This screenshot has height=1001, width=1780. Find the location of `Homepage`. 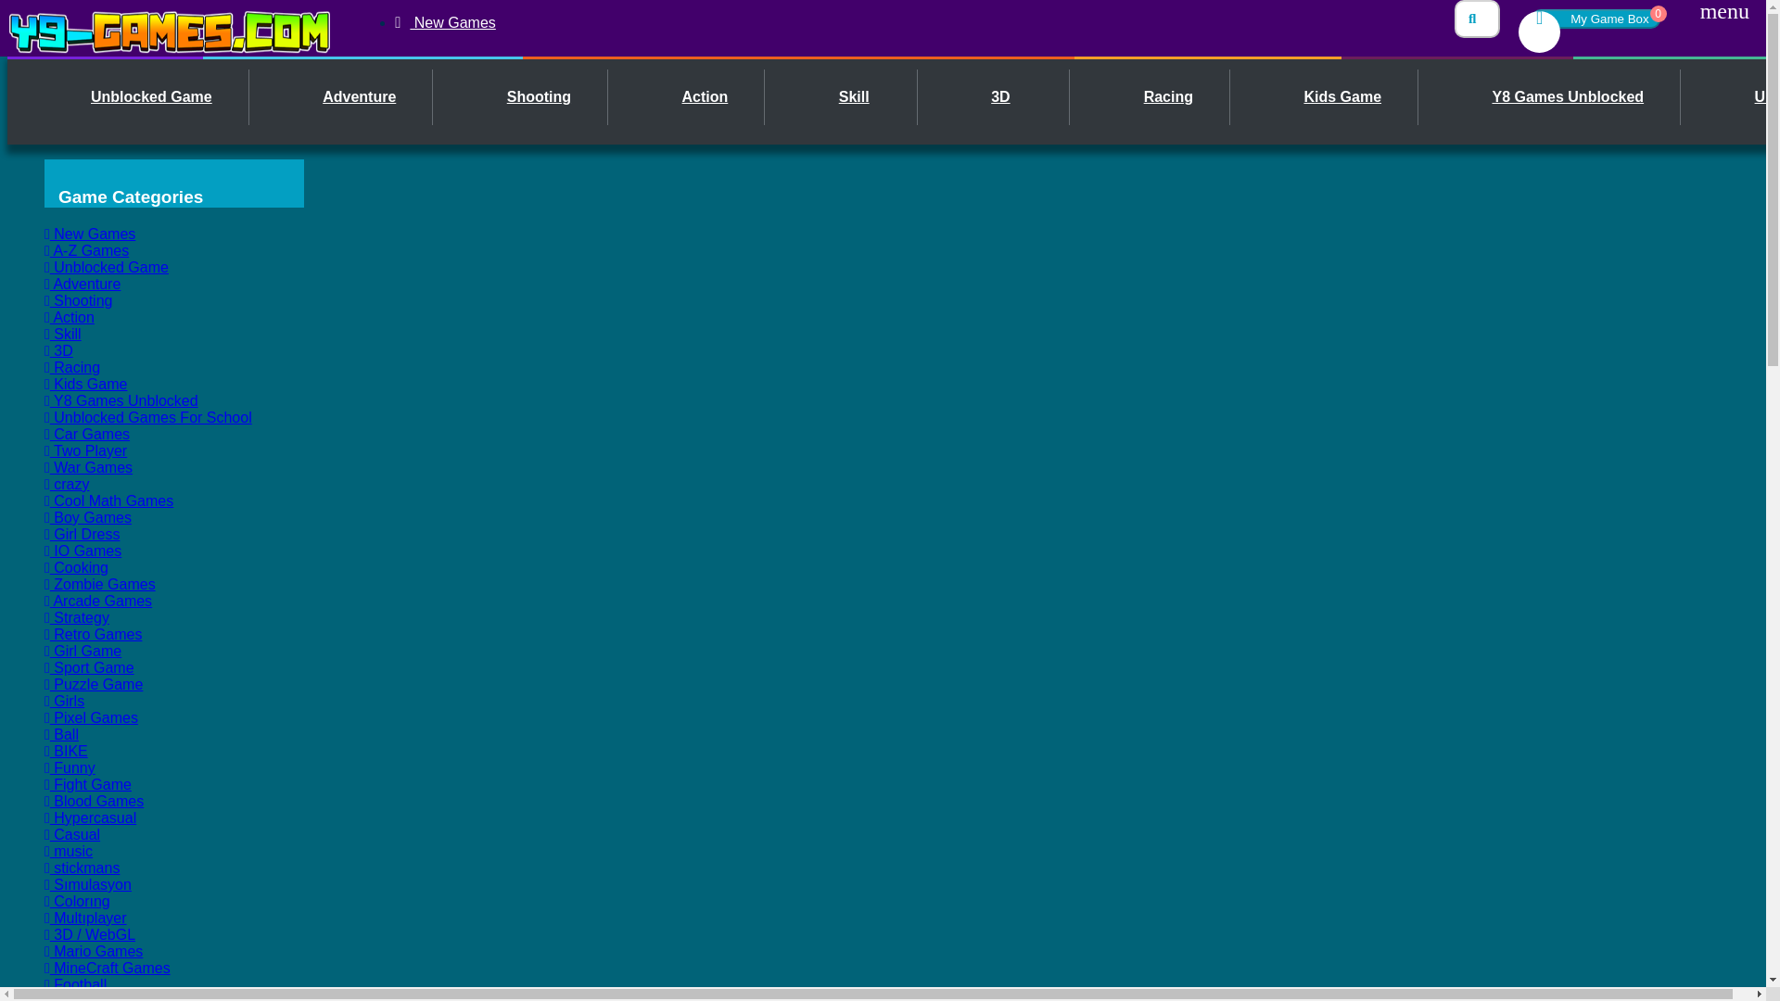

Homepage is located at coordinates (169, 28).